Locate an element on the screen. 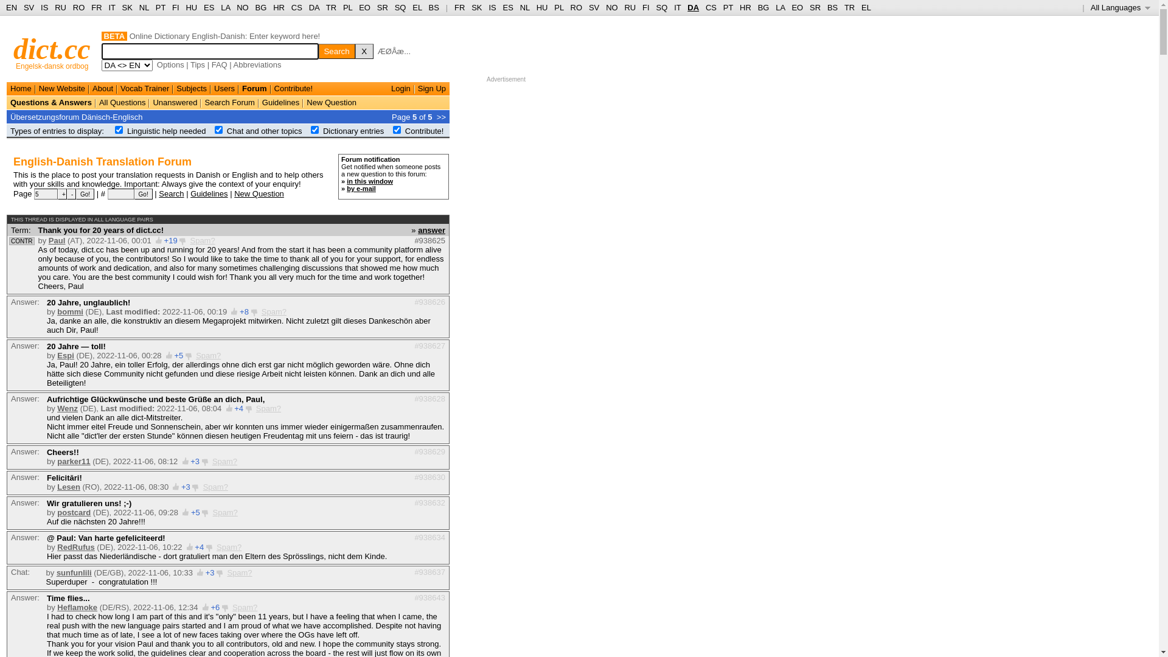 This screenshot has height=657, width=1168. SK is located at coordinates (128, 7).